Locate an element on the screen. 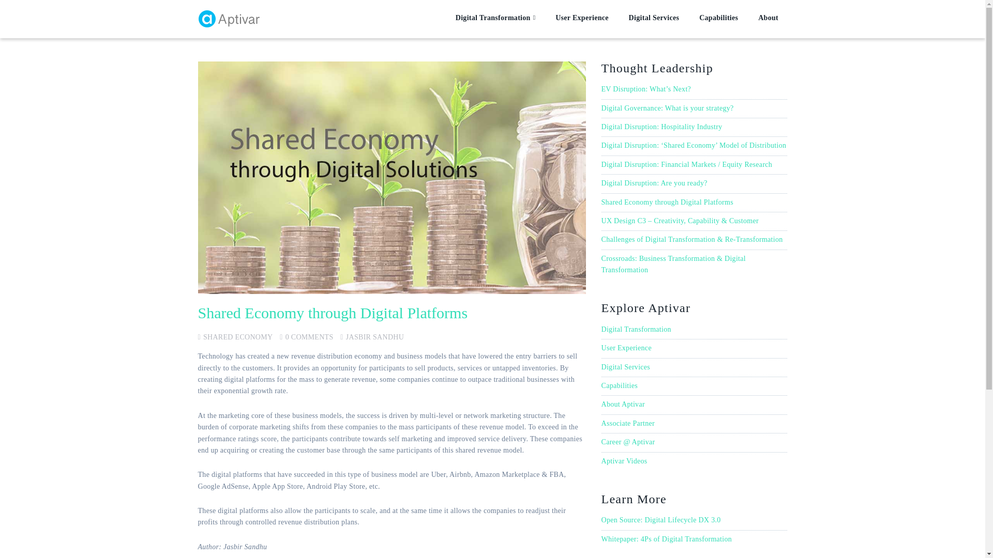 The image size is (993, 558). About is located at coordinates (769, 19).